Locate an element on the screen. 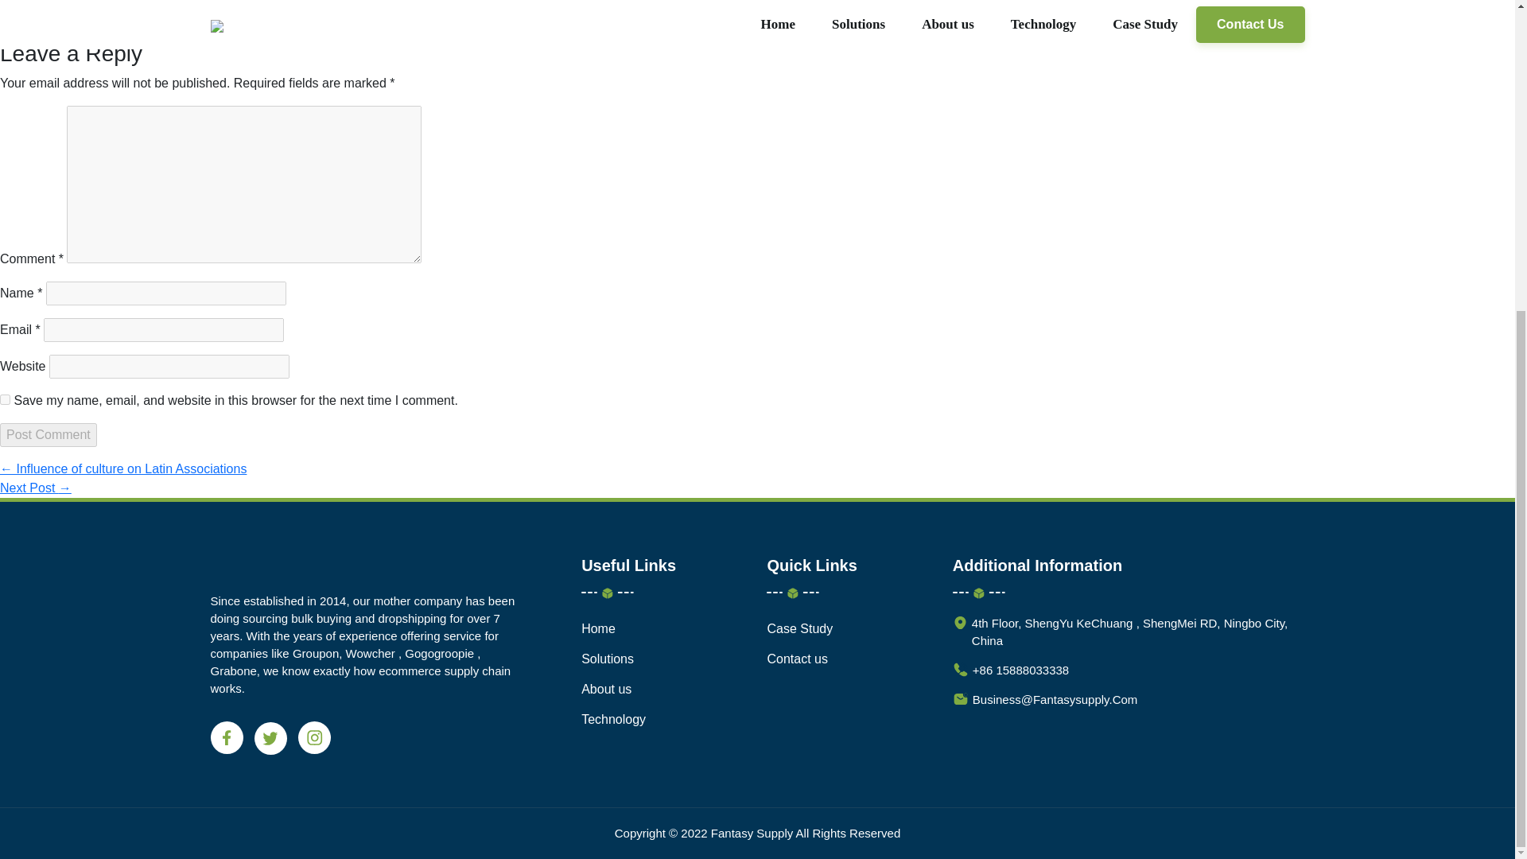 The width and height of the screenshot is (1527, 859). Case Study is located at coordinates (798, 628).